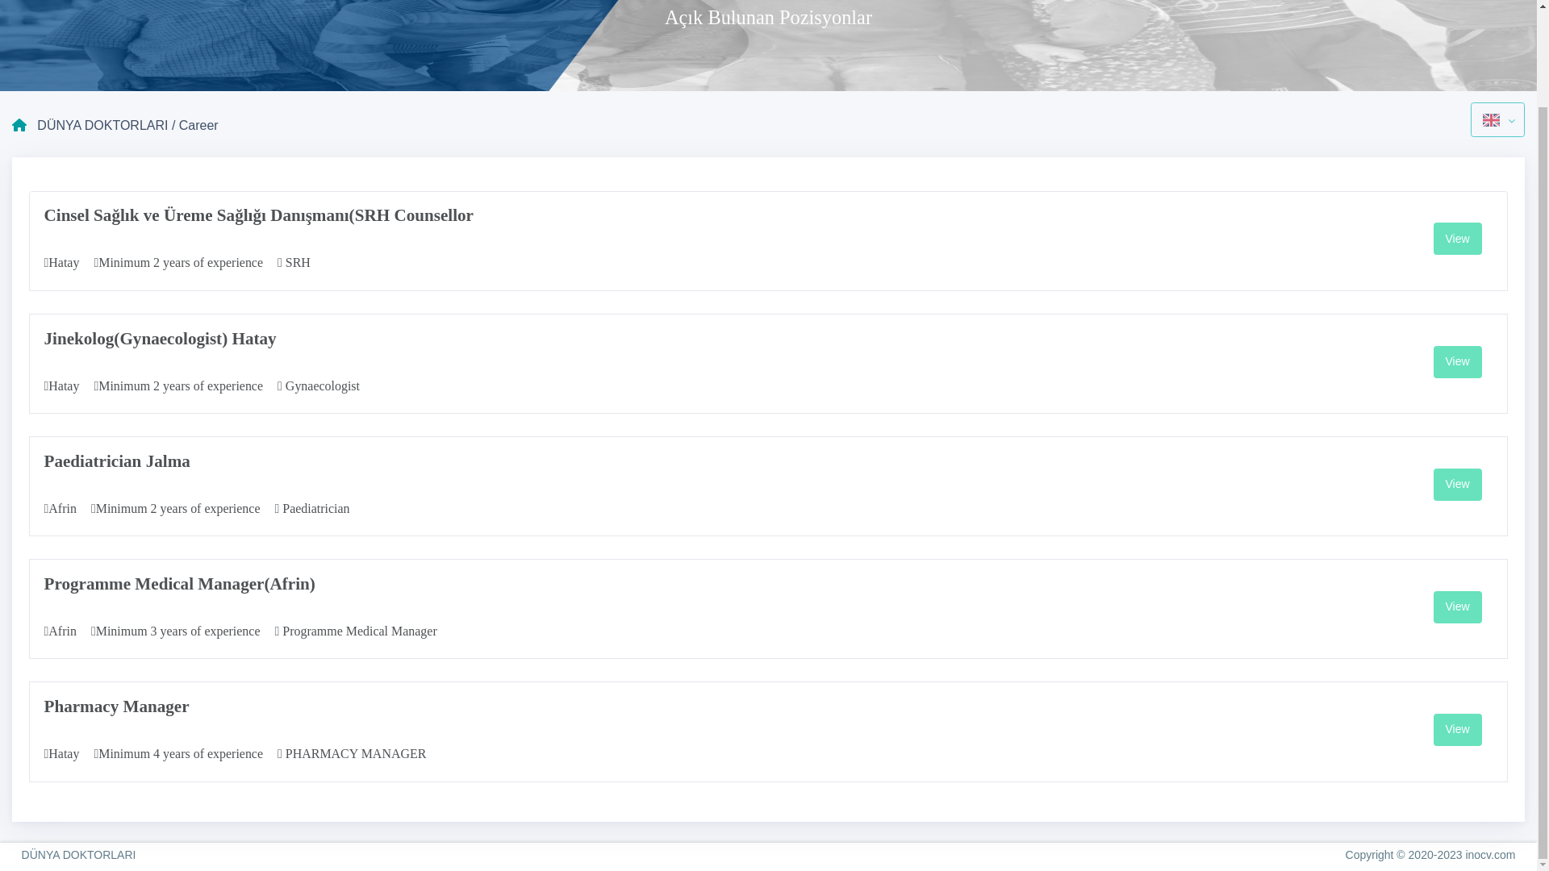  Describe the element at coordinates (1457, 607) in the screenshot. I see `View` at that location.